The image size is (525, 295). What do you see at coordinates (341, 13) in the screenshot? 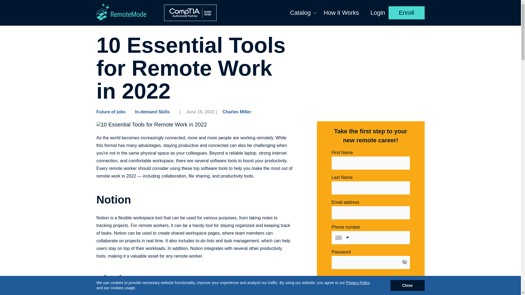
I see `How it Works` at bounding box center [341, 13].